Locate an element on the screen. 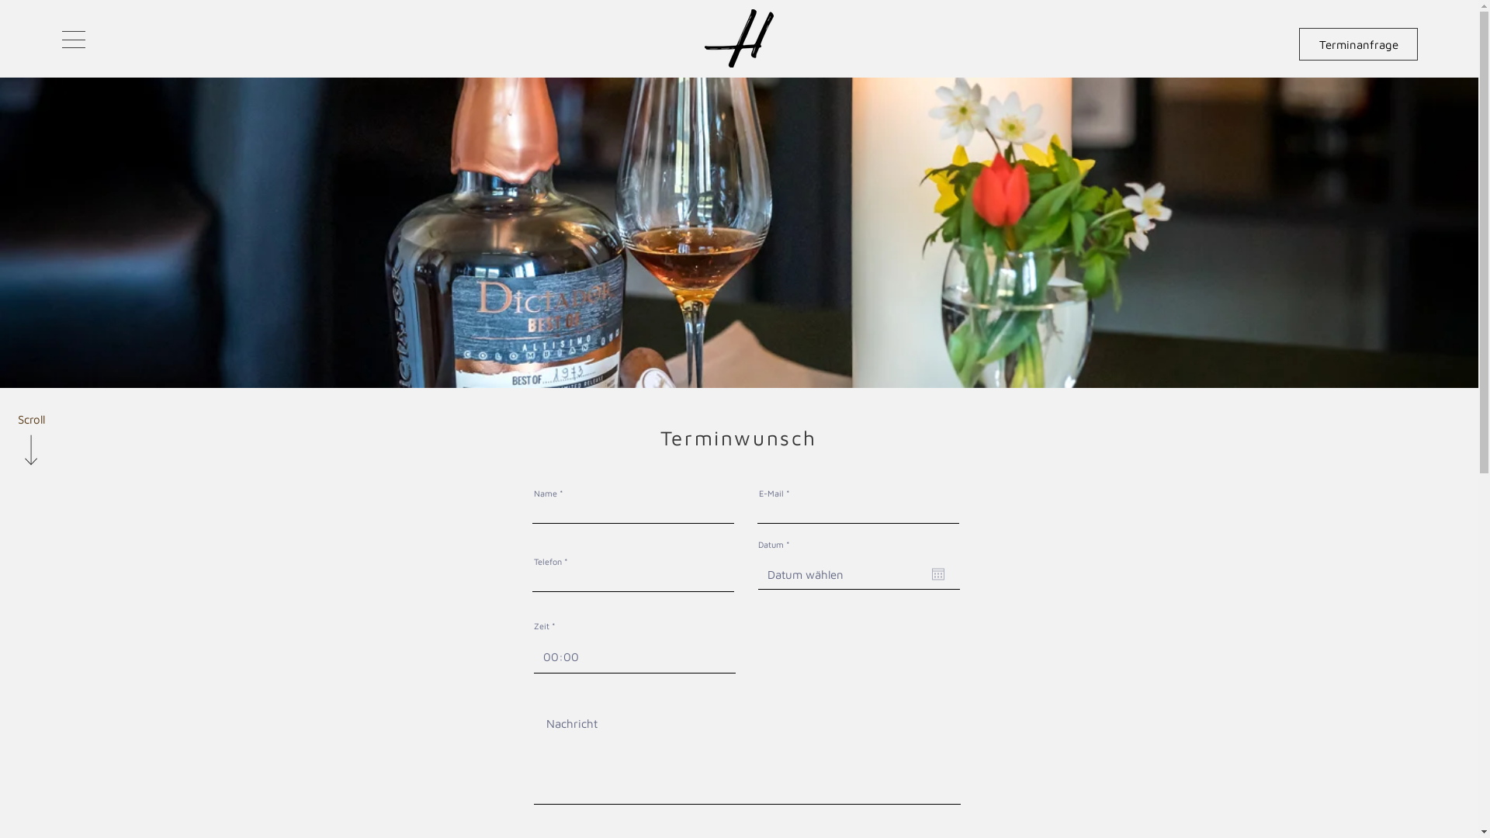 The height and width of the screenshot is (838, 1490). Scroll is located at coordinates (31, 419).